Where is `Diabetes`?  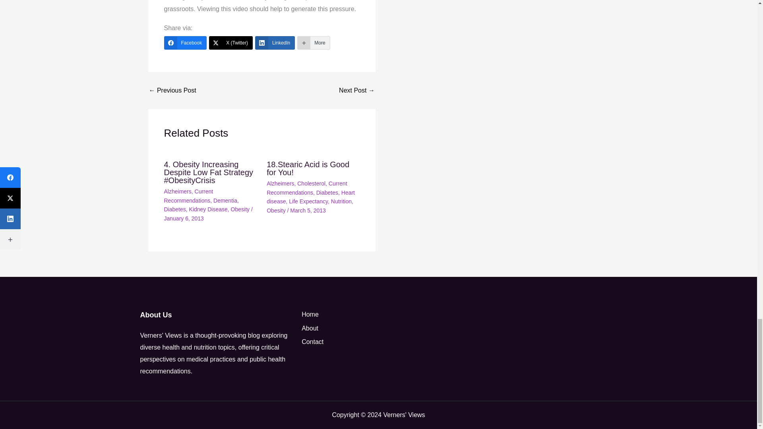
Diabetes is located at coordinates (174, 209).